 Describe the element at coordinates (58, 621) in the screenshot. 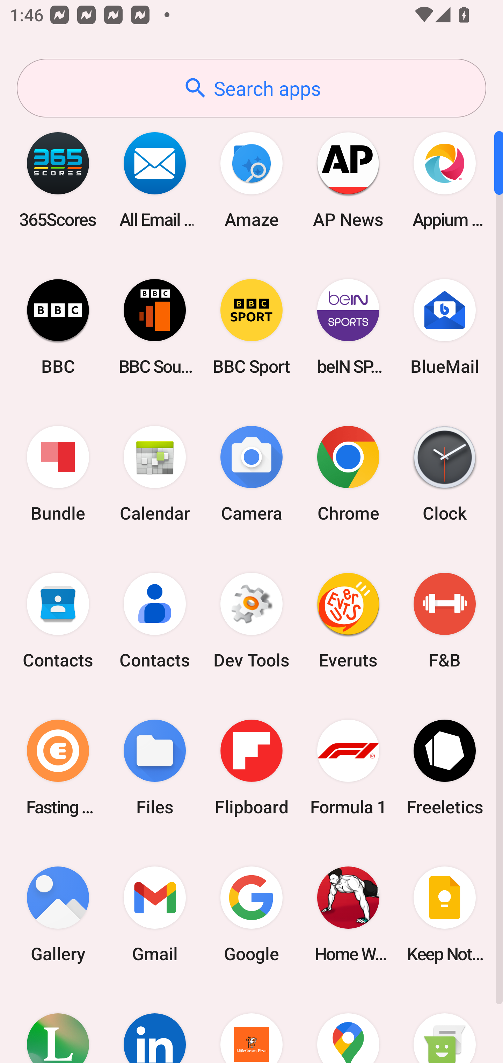

I see `Contacts` at that location.